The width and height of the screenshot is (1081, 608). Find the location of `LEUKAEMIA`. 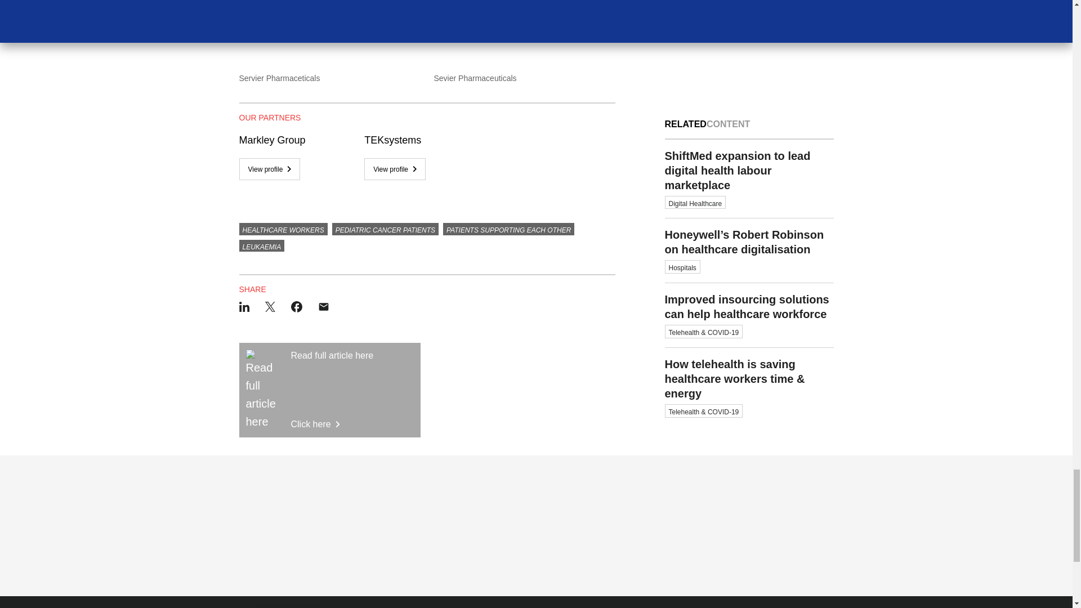

LEUKAEMIA is located at coordinates (261, 245).